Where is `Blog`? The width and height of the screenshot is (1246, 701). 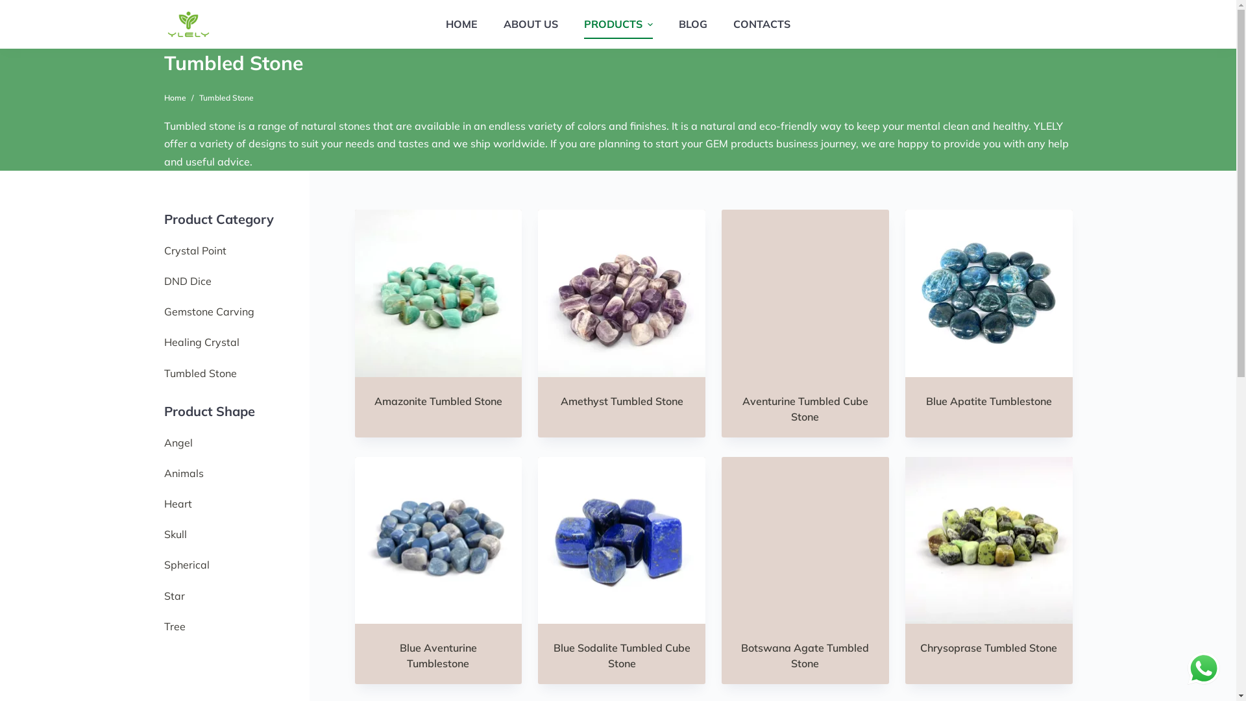
Blog is located at coordinates (531, 549).